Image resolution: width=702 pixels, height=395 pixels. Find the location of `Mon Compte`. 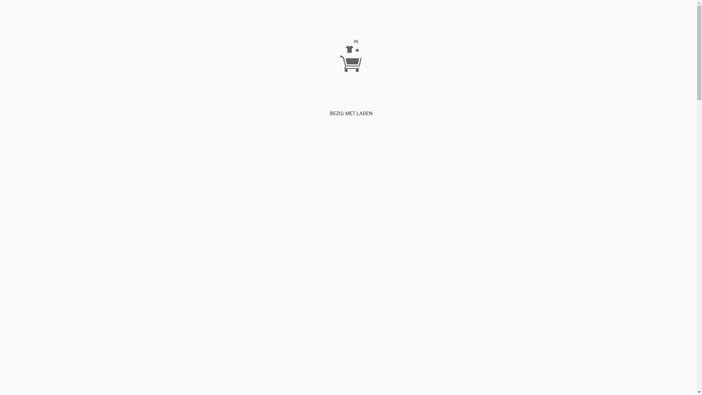

Mon Compte is located at coordinates (468, 27).